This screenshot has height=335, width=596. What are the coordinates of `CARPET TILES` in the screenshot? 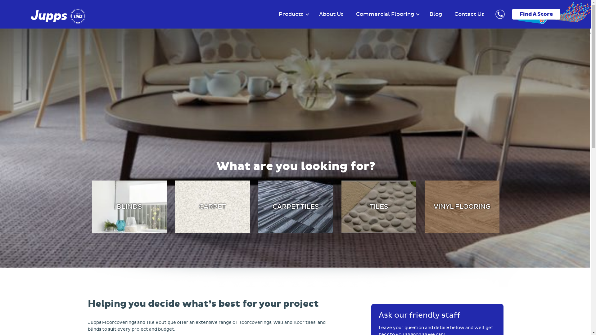 It's located at (296, 207).